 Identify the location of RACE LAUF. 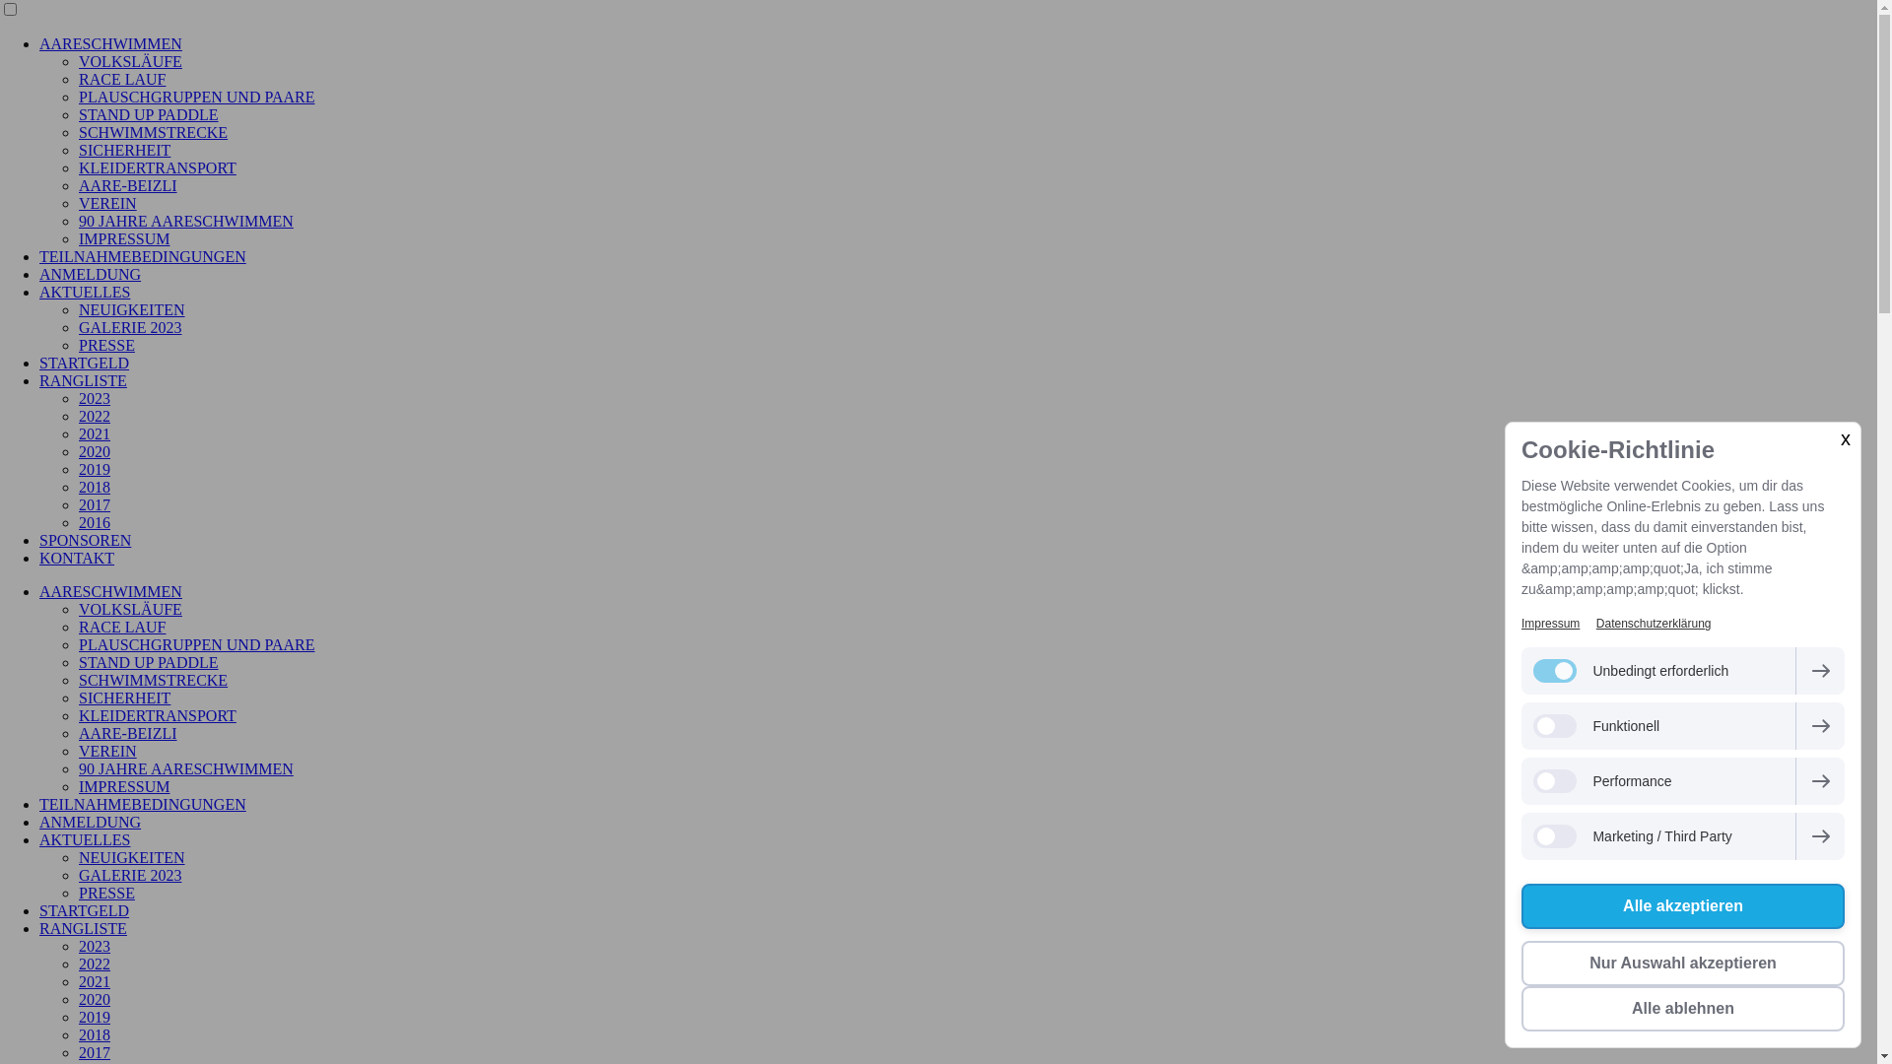
(122, 627).